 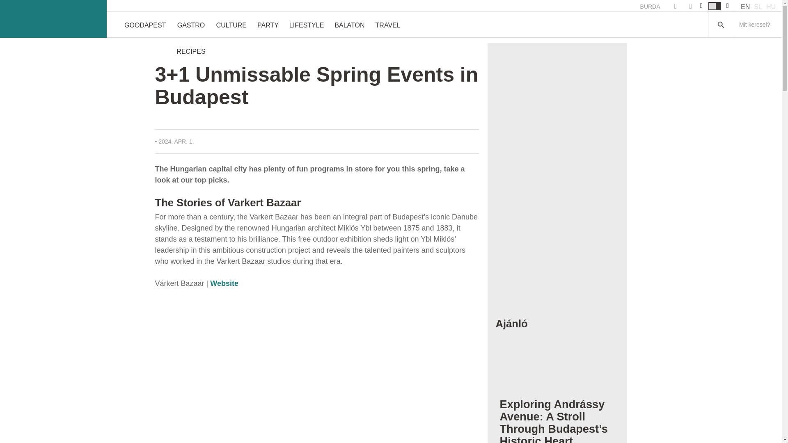 What do you see at coordinates (306, 25) in the screenshot?
I see `LIFESTYLE` at bounding box center [306, 25].